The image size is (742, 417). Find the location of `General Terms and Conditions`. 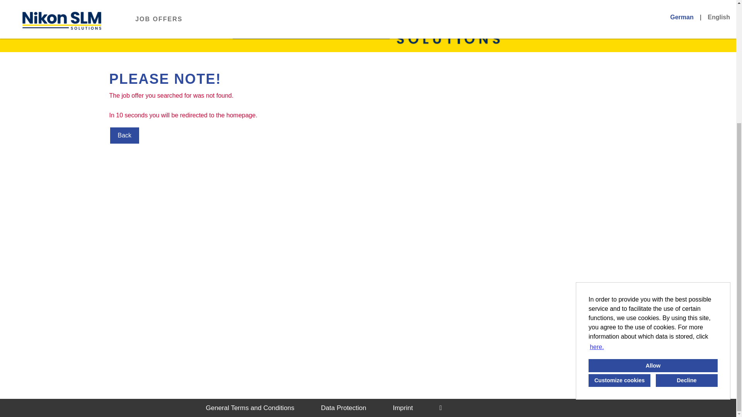

General Terms and Conditions is located at coordinates (250, 408).